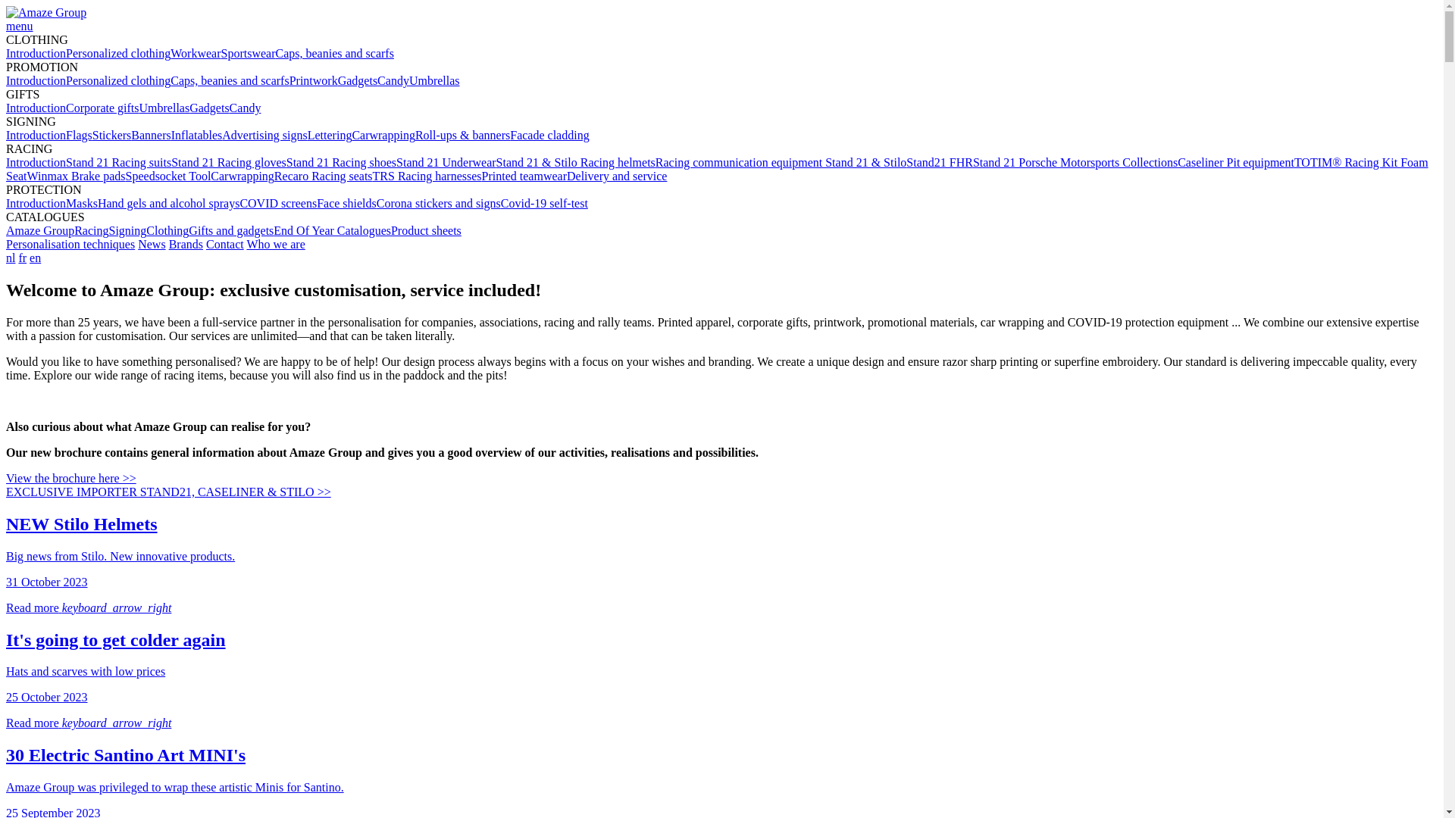  Describe the element at coordinates (128, 230) in the screenshot. I see `Signing` at that location.